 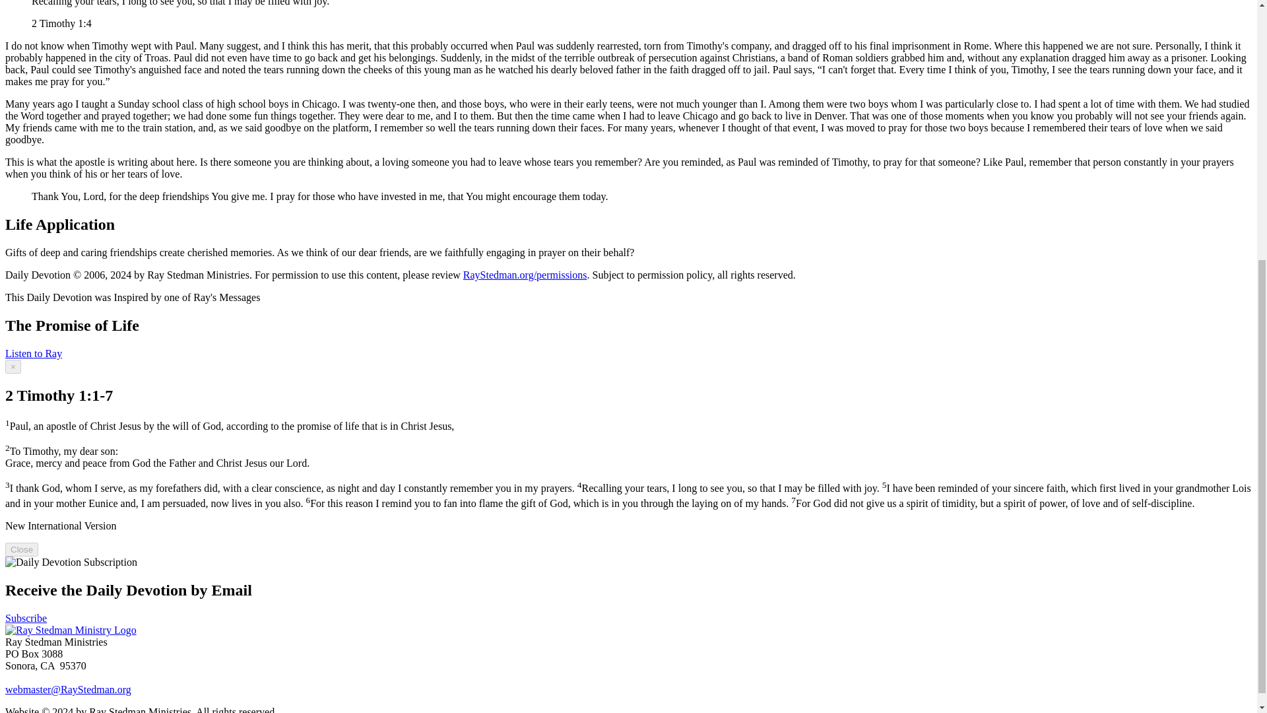 What do you see at coordinates (21, 549) in the screenshot?
I see `Close` at bounding box center [21, 549].